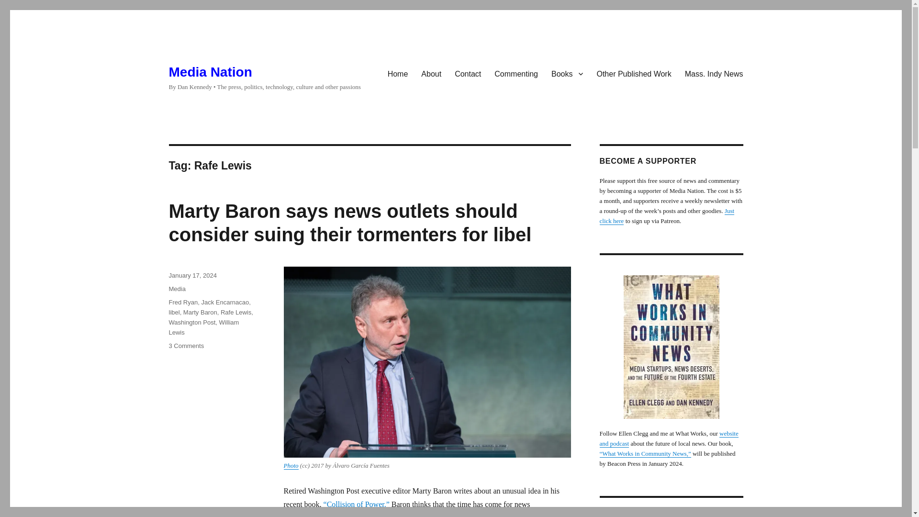 The height and width of the screenshot is (517, 919). Describe the element at coordinates (192, 276) in the screenshot. I see `January 17, 2024` at that location.